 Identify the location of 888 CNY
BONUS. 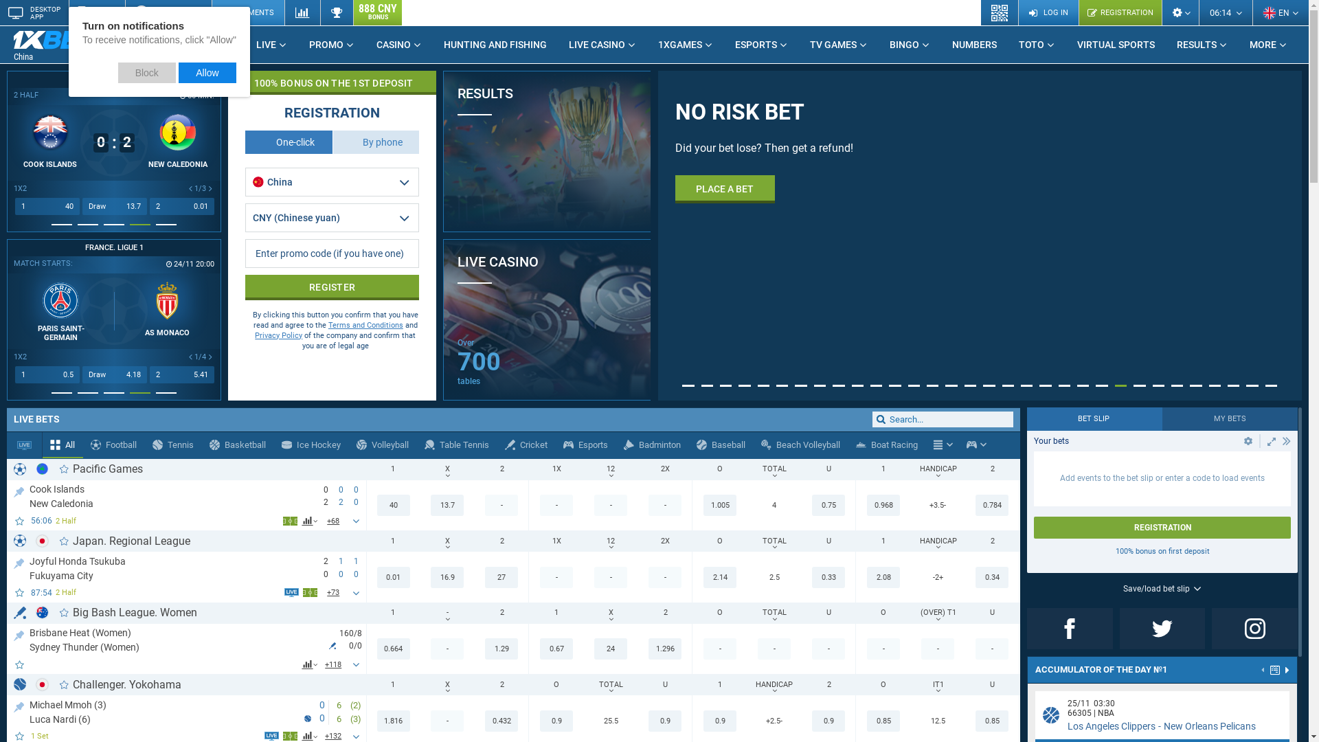
(378, 12).